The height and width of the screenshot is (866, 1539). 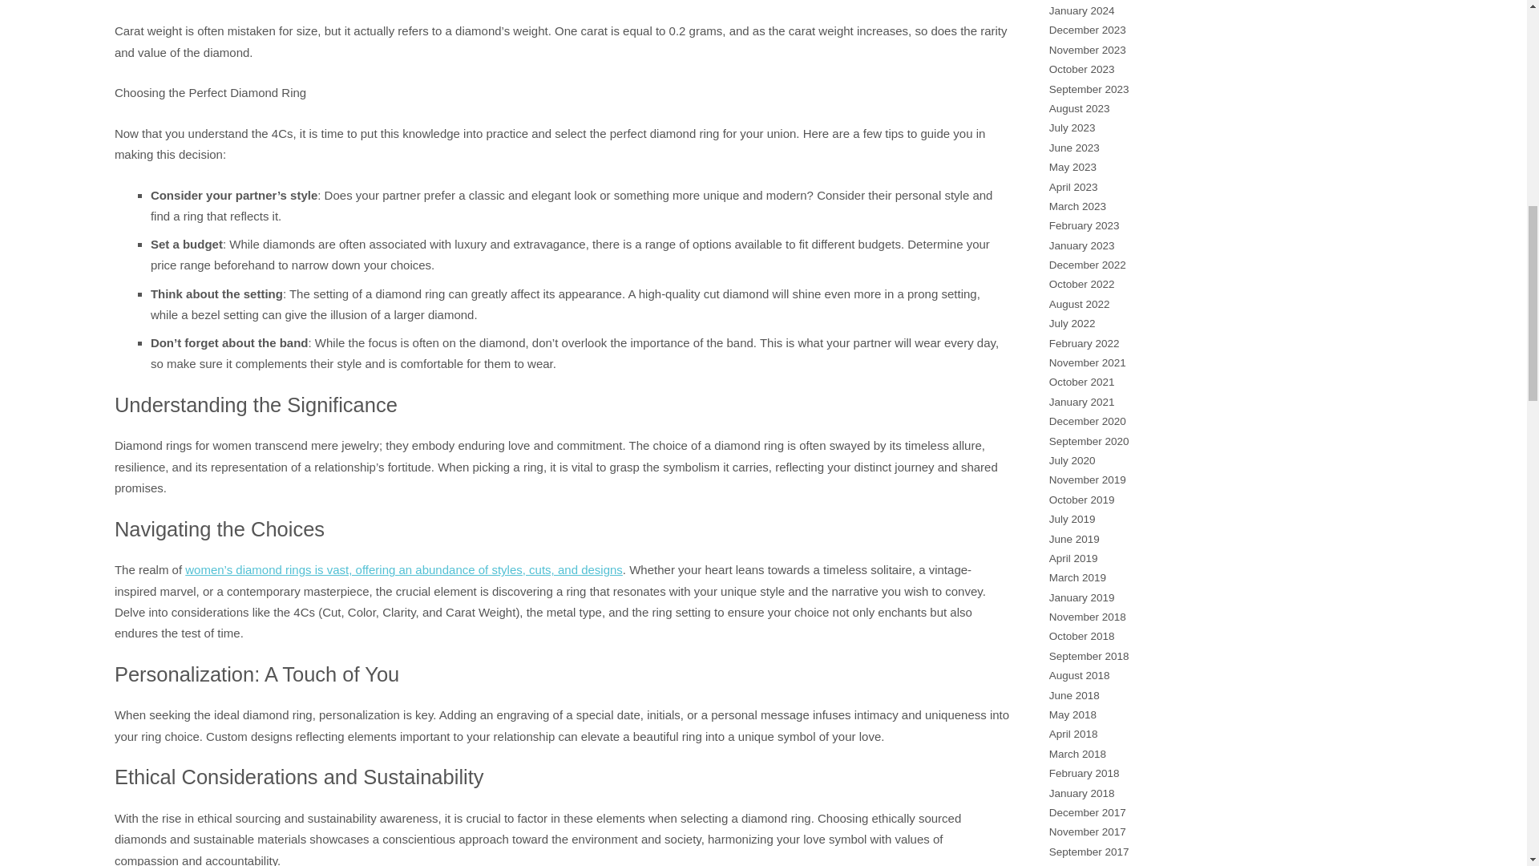 I want to click on August 2023, so click(x=1079, y=108).